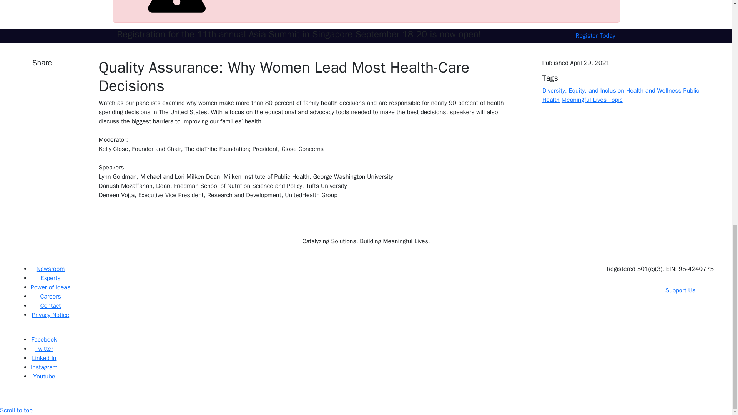 The width and height of the screenshot is (738, 415). Describe the element at coordinates (595, 35) in the screenshot. I see `Register Today` at that location.